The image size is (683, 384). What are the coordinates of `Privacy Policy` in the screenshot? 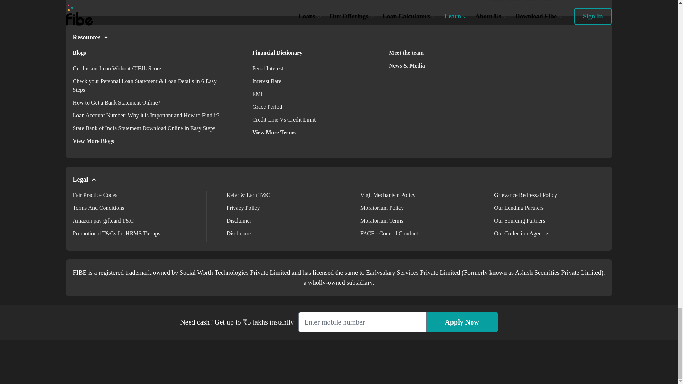 It's located at (243, 208).